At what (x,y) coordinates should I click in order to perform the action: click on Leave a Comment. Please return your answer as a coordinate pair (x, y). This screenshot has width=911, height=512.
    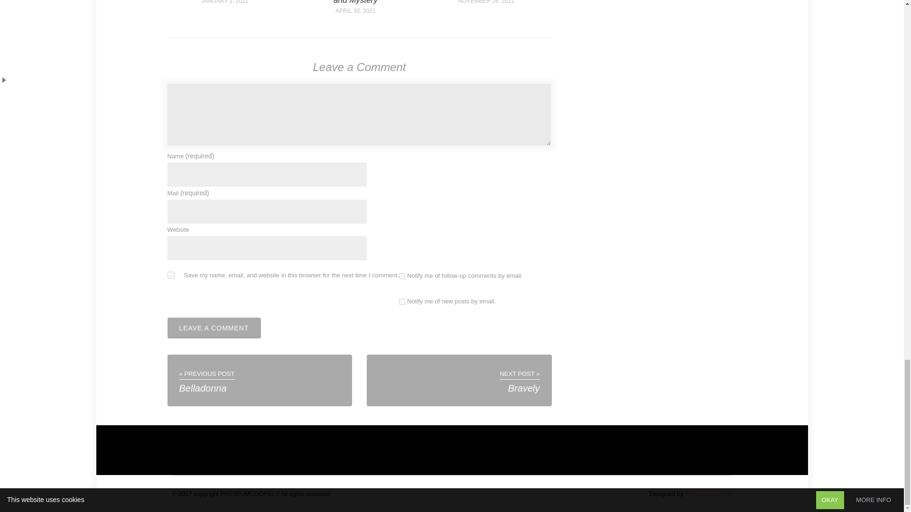
    Looking at the image, I should click on (214, 328).